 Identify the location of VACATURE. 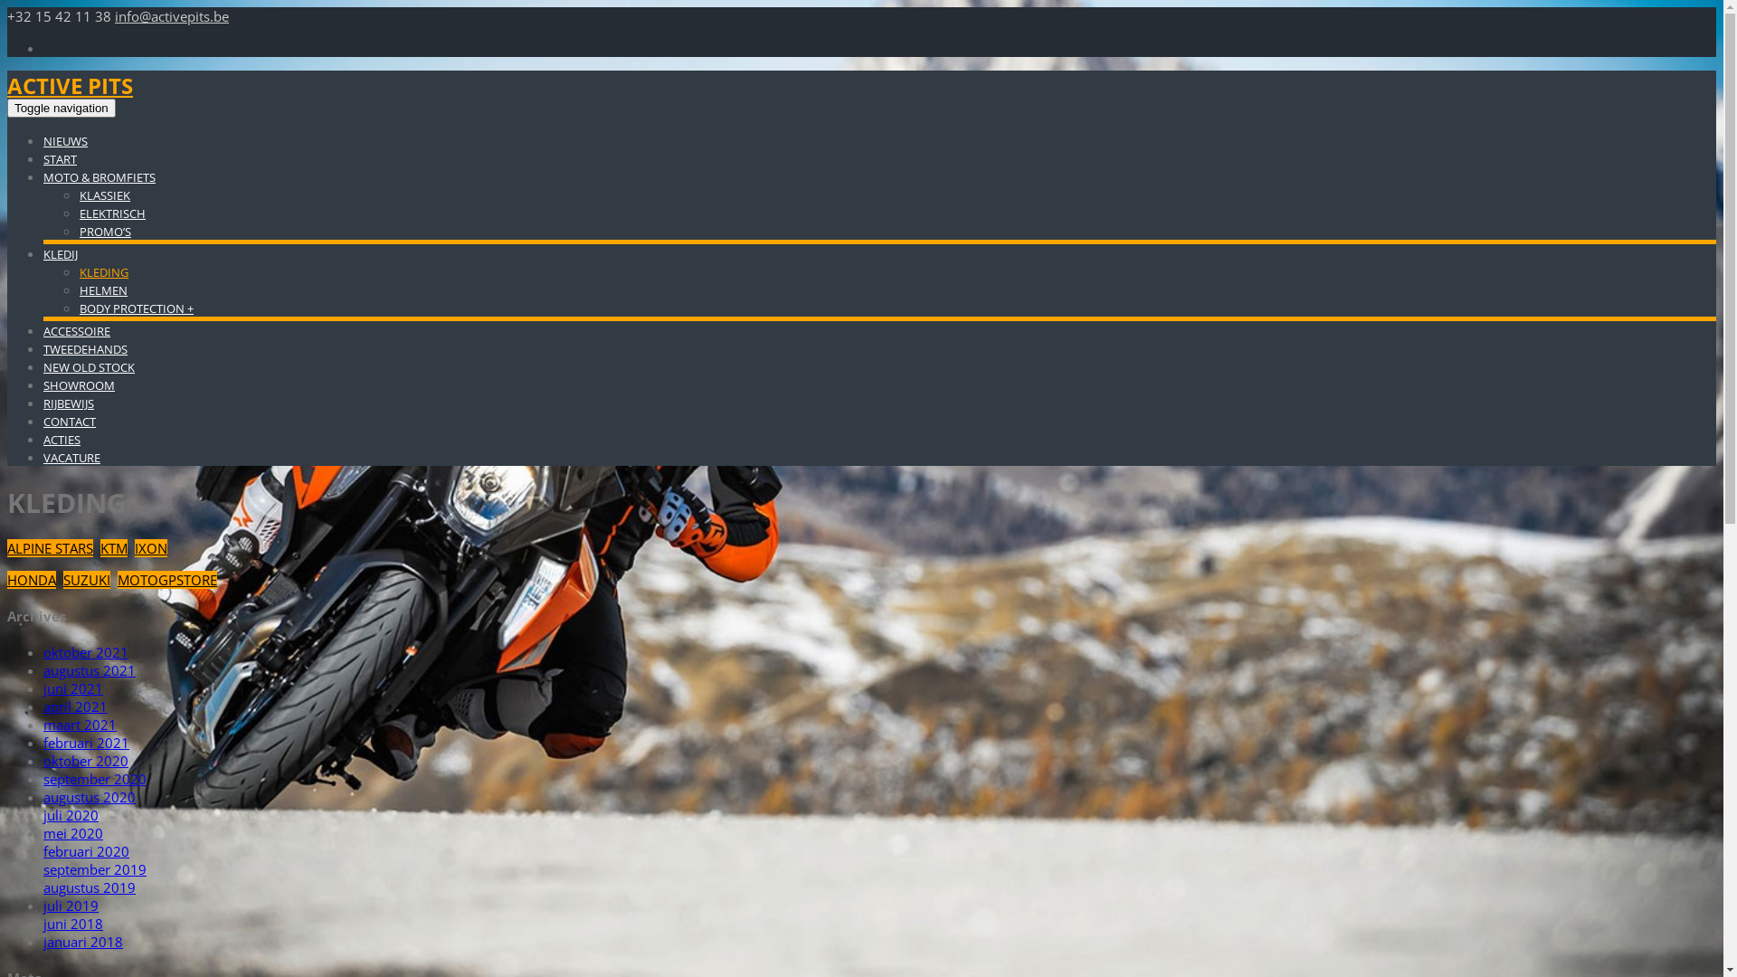
(72, 458).